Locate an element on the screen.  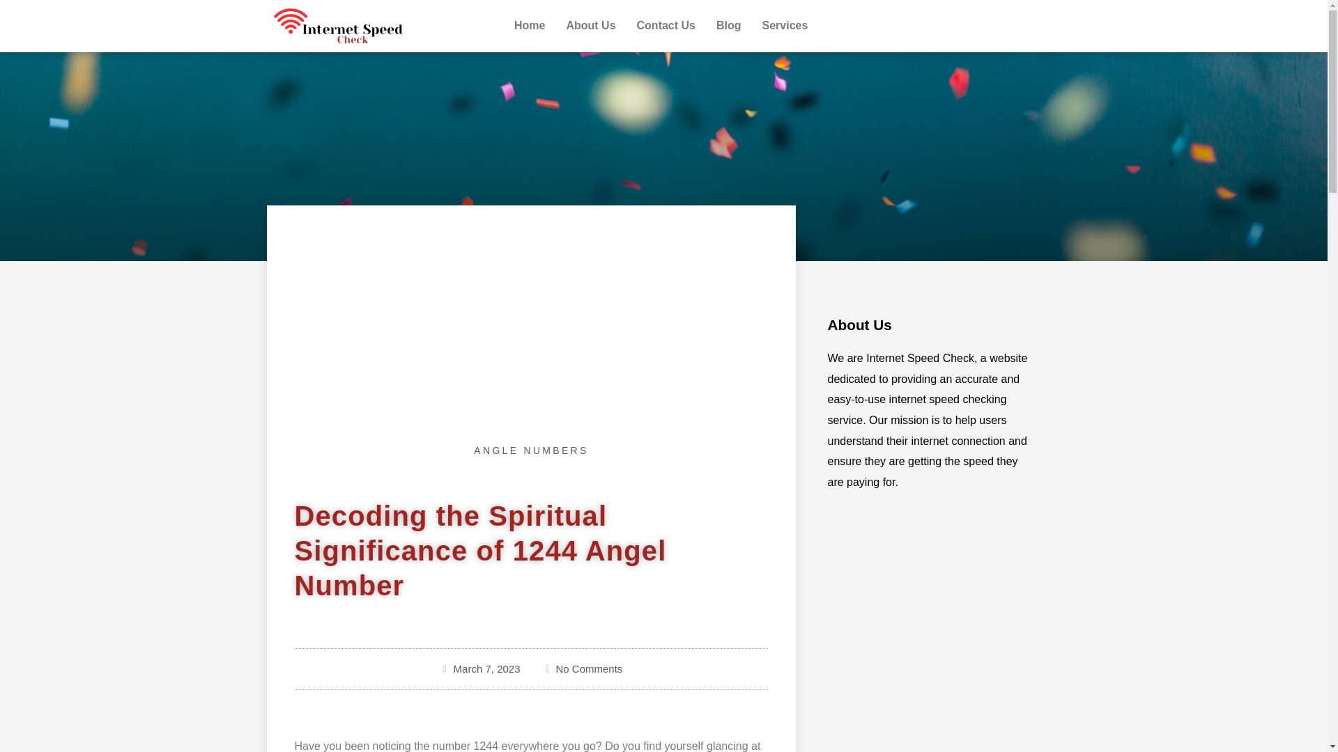
March 7, 2023 is located at coordinates (479, 669).